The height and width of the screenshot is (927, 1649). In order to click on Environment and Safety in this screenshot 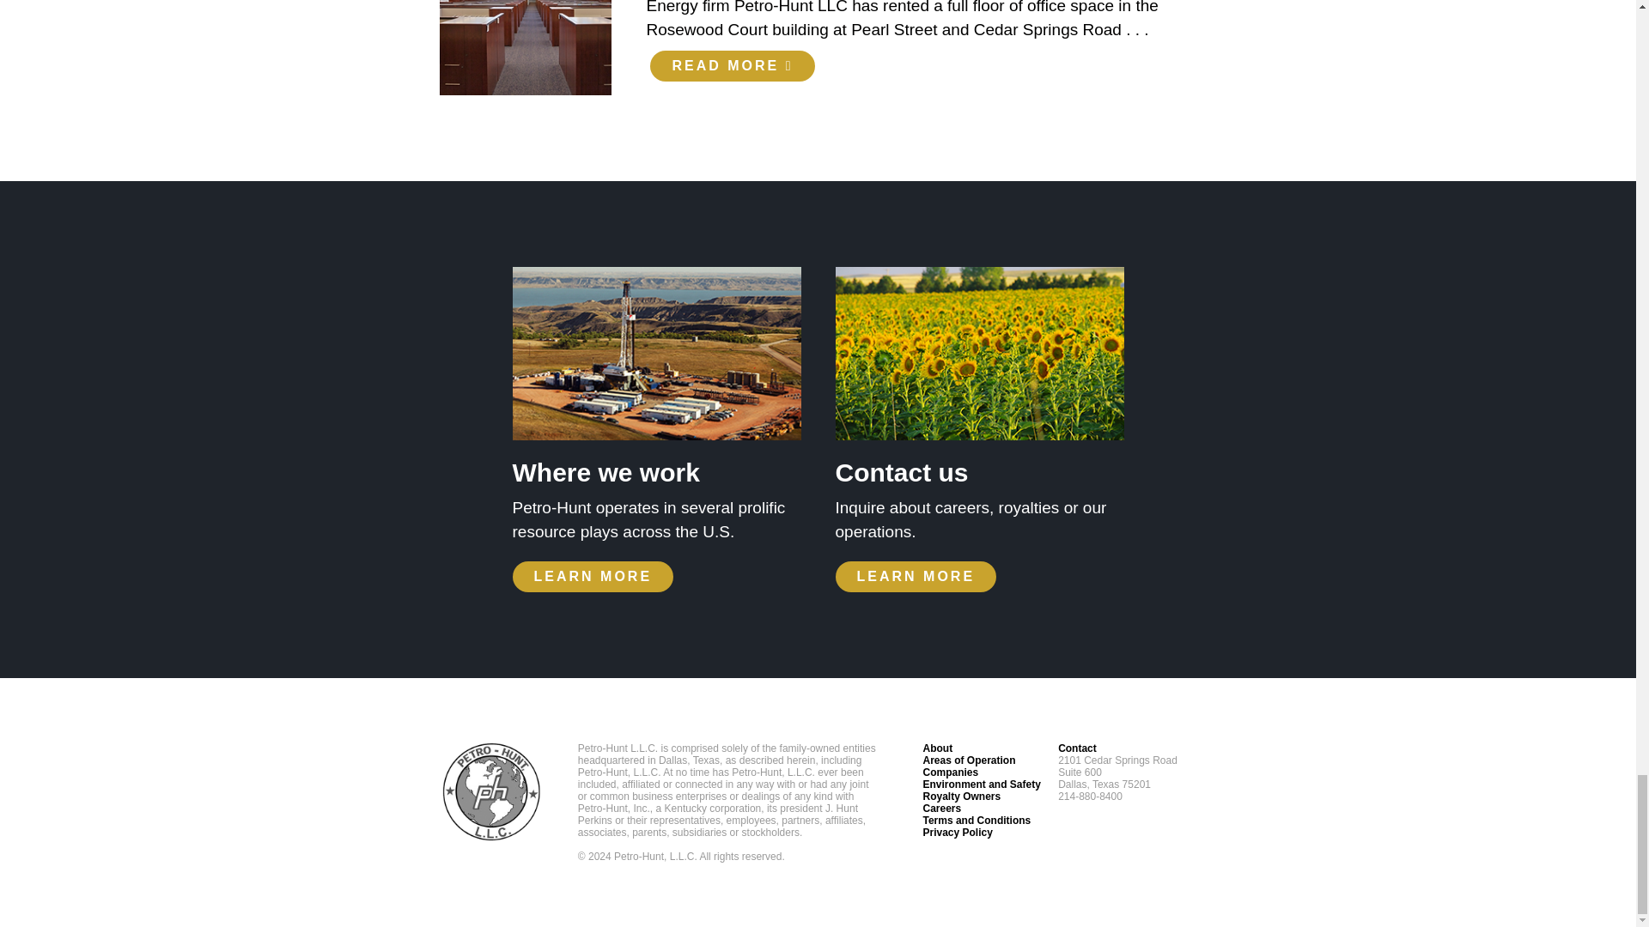, I will do `click(981, 785)`.